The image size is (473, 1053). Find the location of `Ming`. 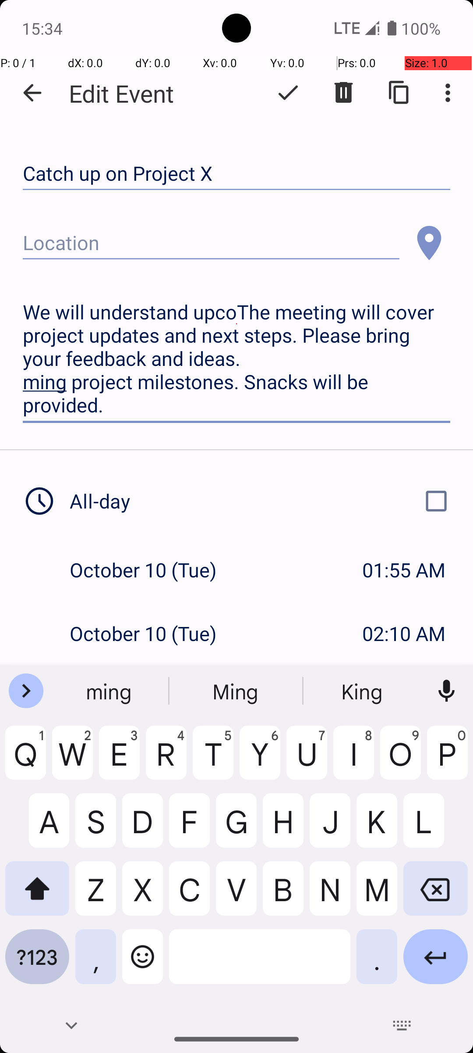

Ming is located at coordinates (236, 691).